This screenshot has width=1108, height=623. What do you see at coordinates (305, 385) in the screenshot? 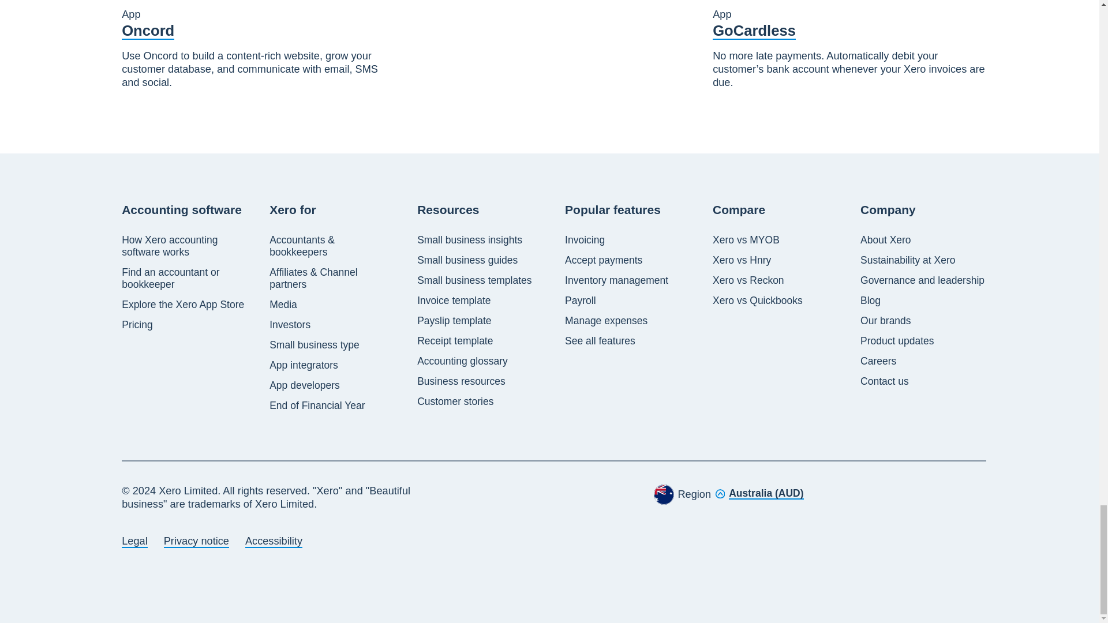
I see `App developers` at bounding box center [305, 385].